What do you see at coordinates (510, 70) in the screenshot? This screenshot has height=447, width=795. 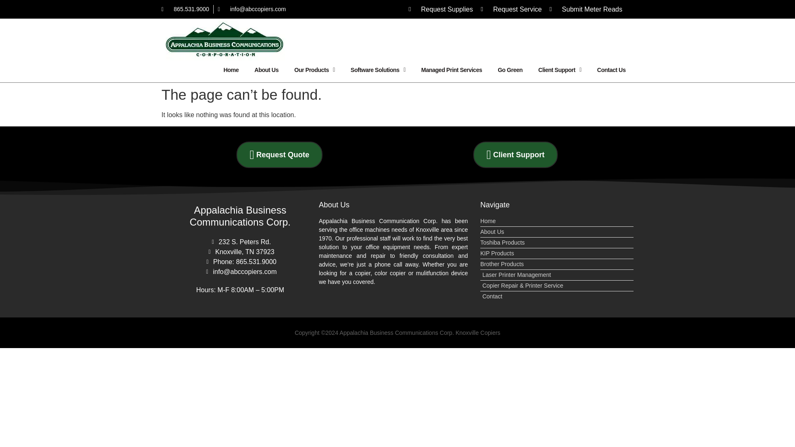 I see `Go Green` at bounding box center [510, 70].